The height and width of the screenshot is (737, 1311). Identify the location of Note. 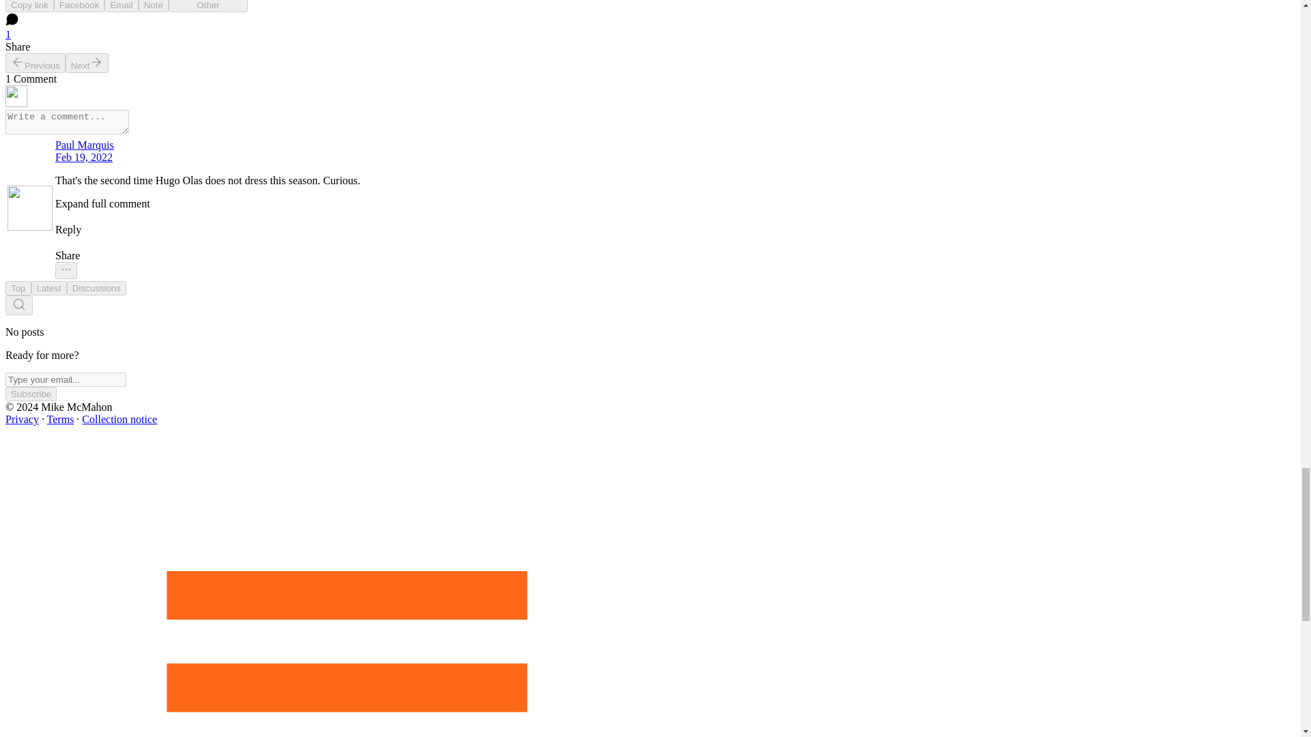
(154, 6).